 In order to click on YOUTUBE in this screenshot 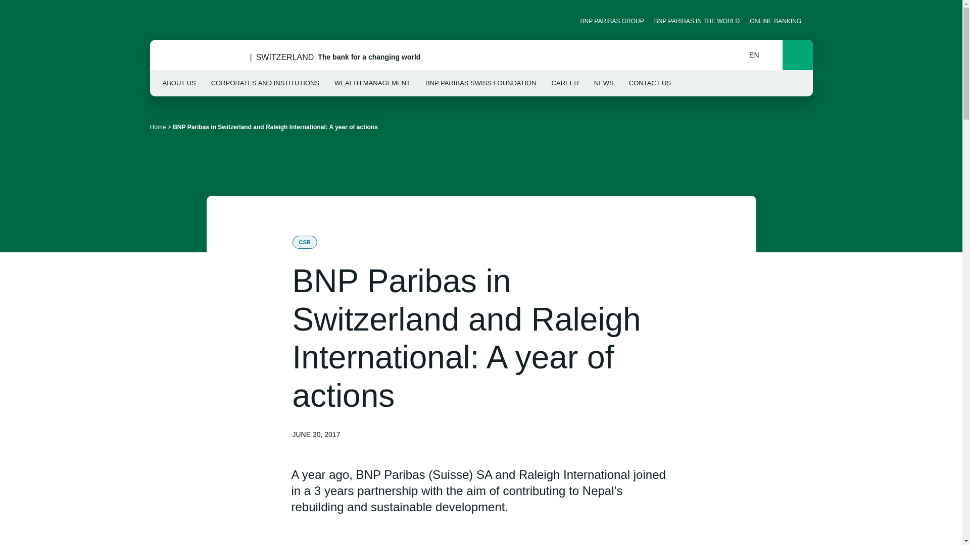, I will do `click(175, 21)`.